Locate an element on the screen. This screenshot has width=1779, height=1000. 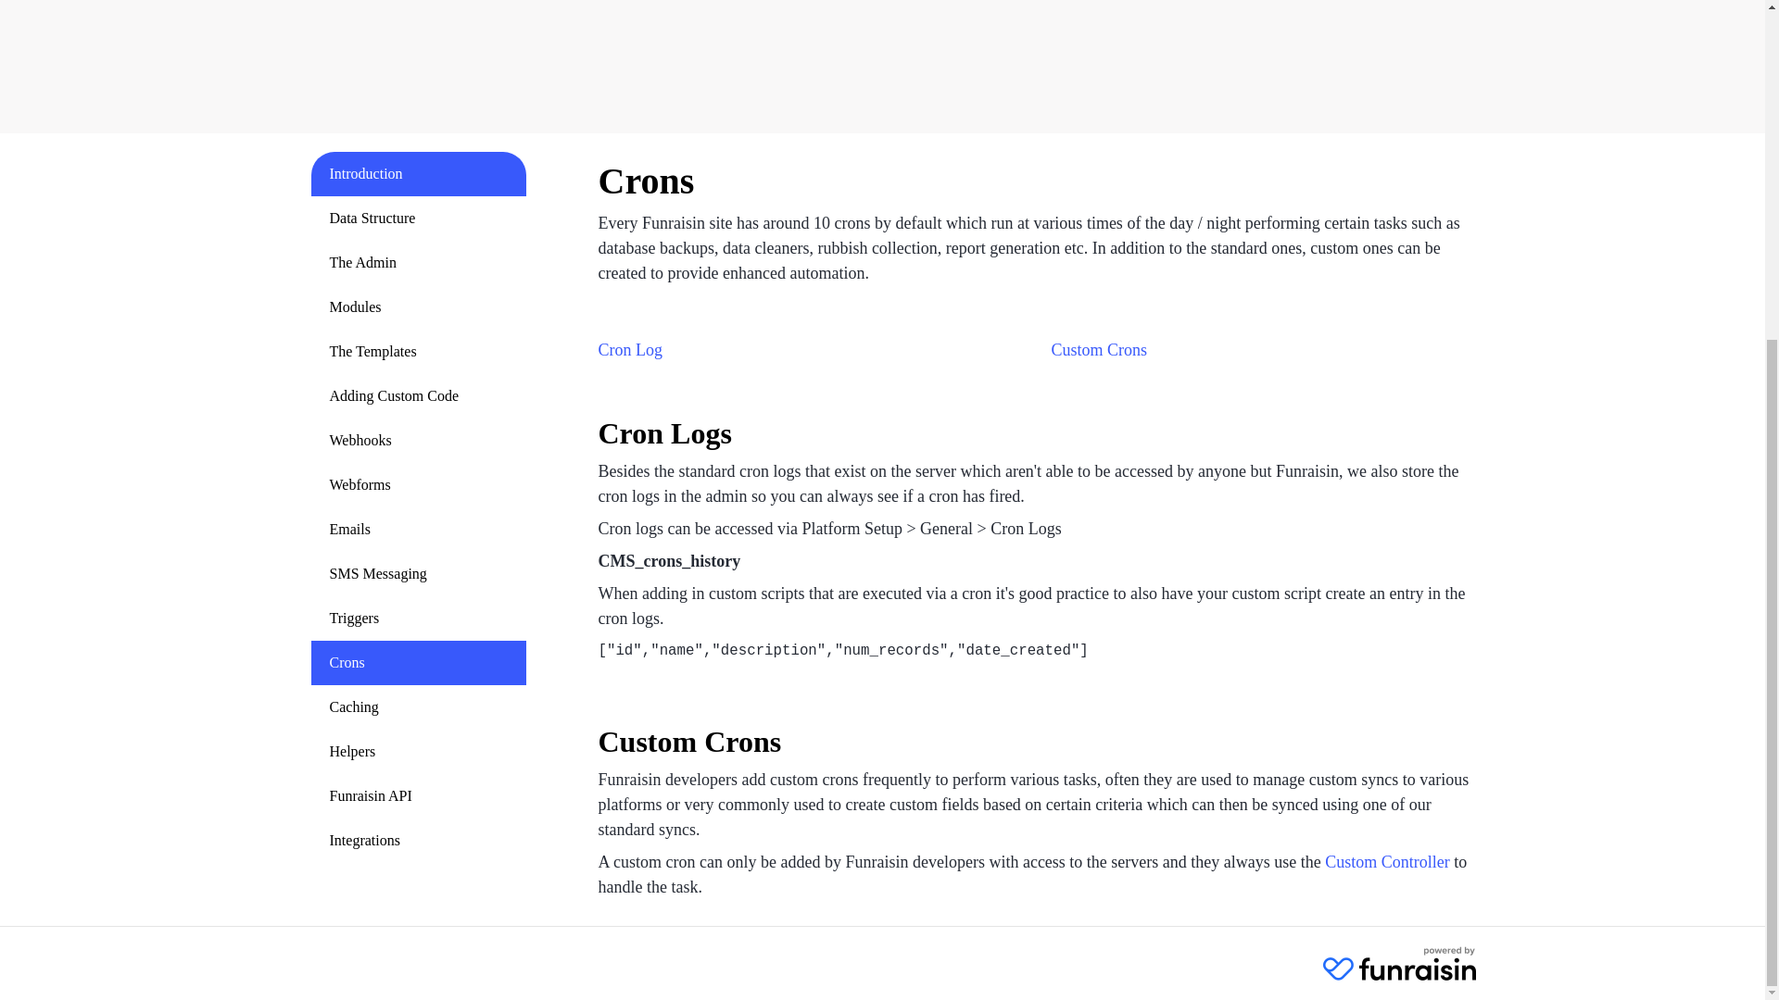
Custom Controller is located at coordinates (1387, 861).